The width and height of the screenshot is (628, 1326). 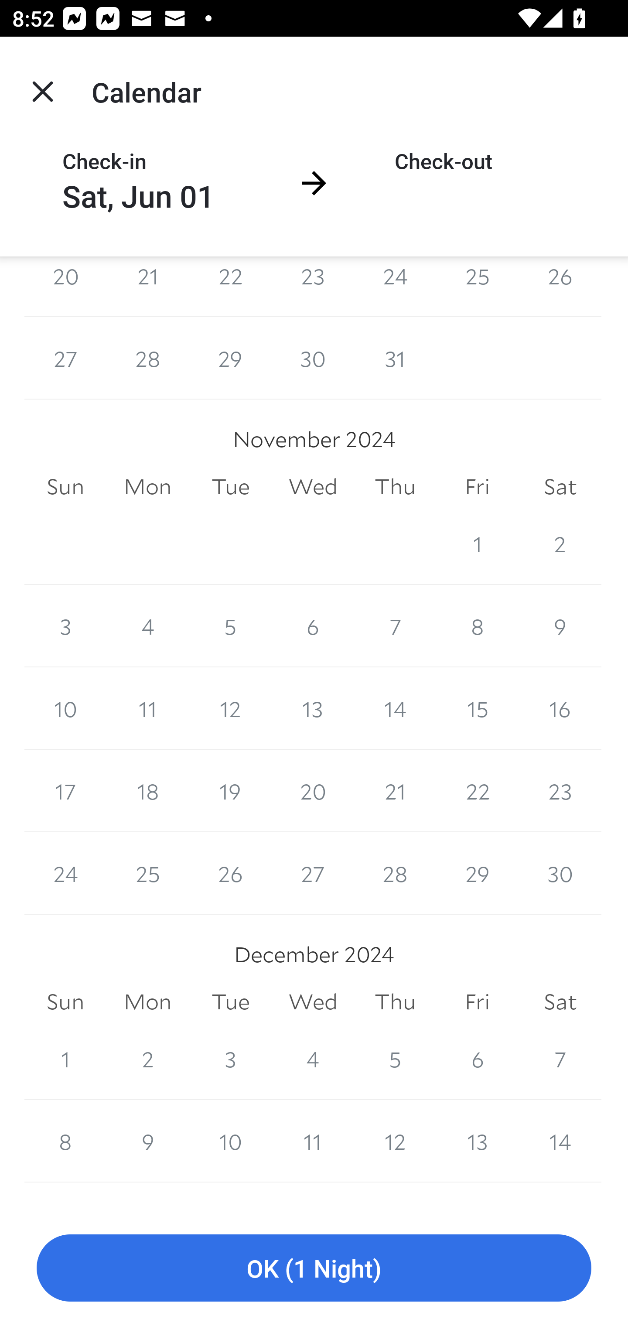 What do you see at coordinates (230, 1059) in the screenshot?
I see `3 3 December 2024` at bounding box center [230, 1059].